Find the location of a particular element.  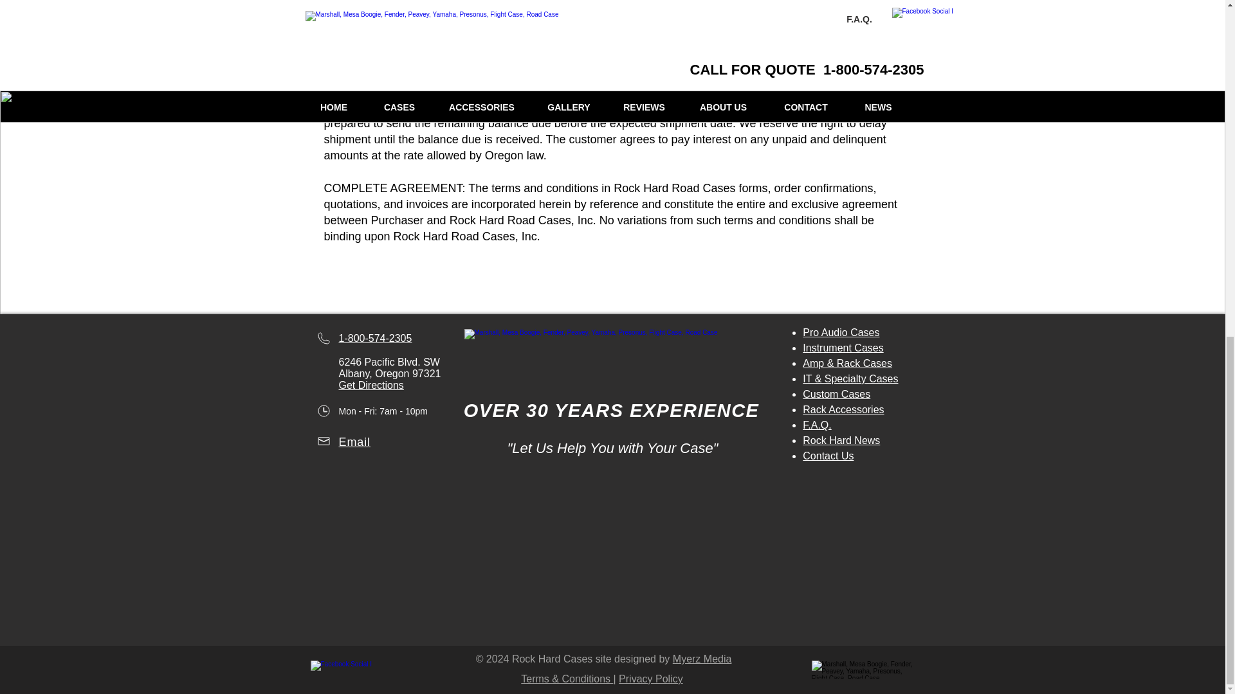

1-800-574-2305 is located at coordinates (374, 338).